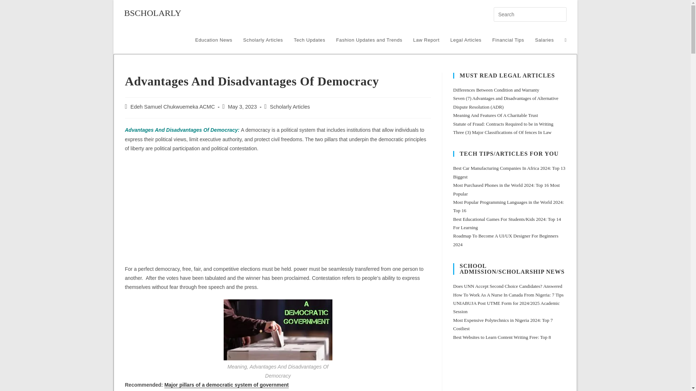  What do you see at coordinates (152, 13) in the screenshot?
I see `BSCHOLARLY` at bounding box center [152, 13].